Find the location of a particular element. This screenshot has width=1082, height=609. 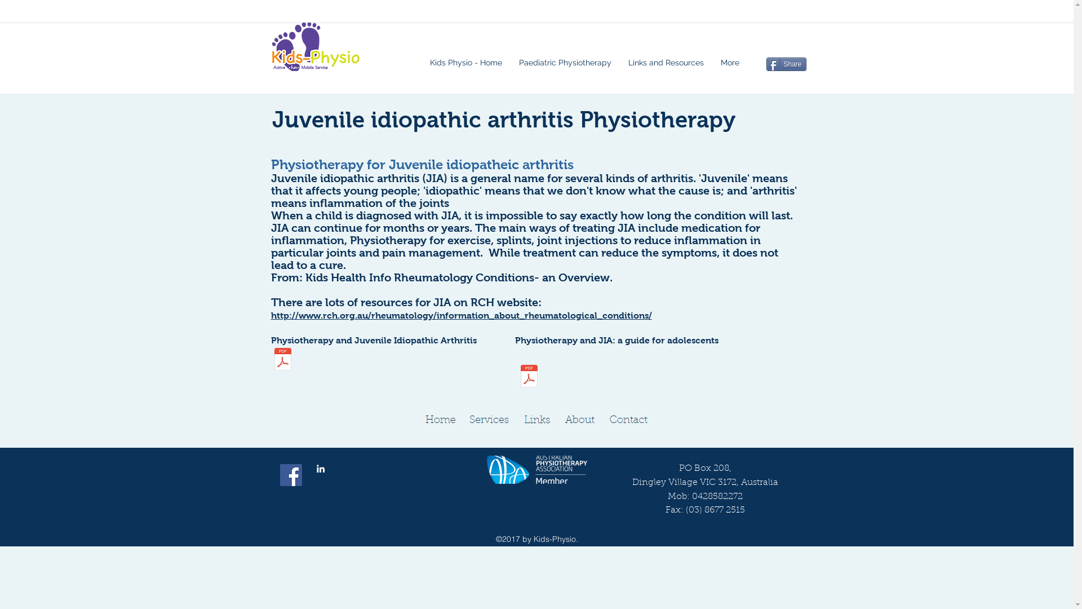

About Kids-Physio is located at coordinates (579, 420).